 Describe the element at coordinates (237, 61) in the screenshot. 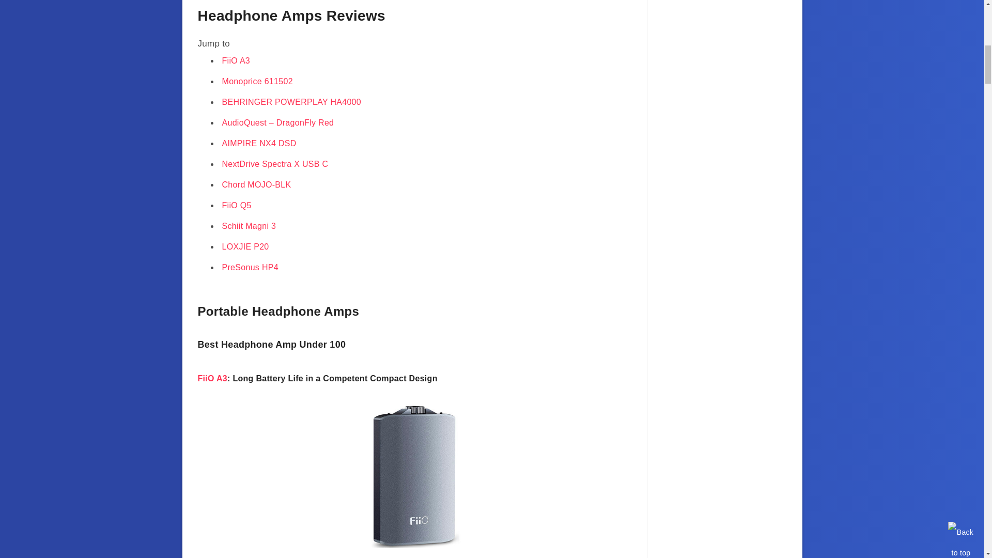

I see `FiiO A3` at that location.